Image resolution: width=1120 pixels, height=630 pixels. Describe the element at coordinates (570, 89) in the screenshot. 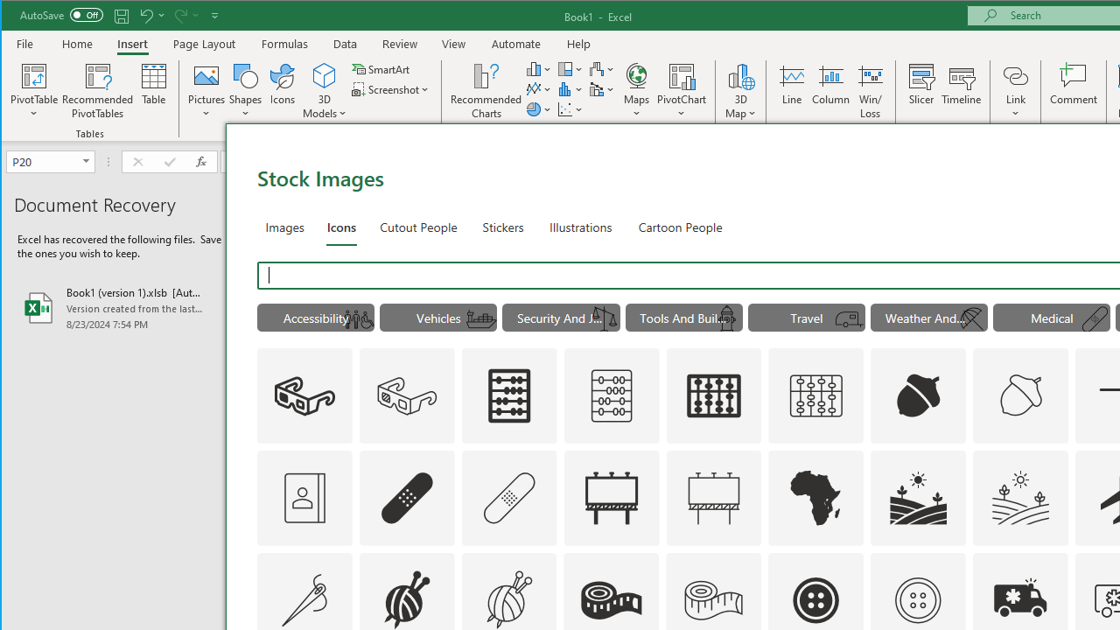

I see `Insert Statistic Chart` at that location.